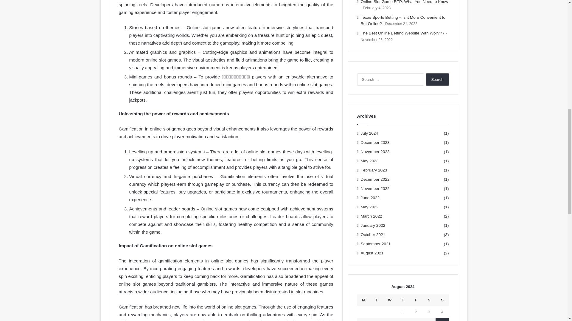 The image size is (572, 321). What do you see at coordinates (377, 300) in the screenshot?
I see `Tuesday` at bounding box center [377, 300].